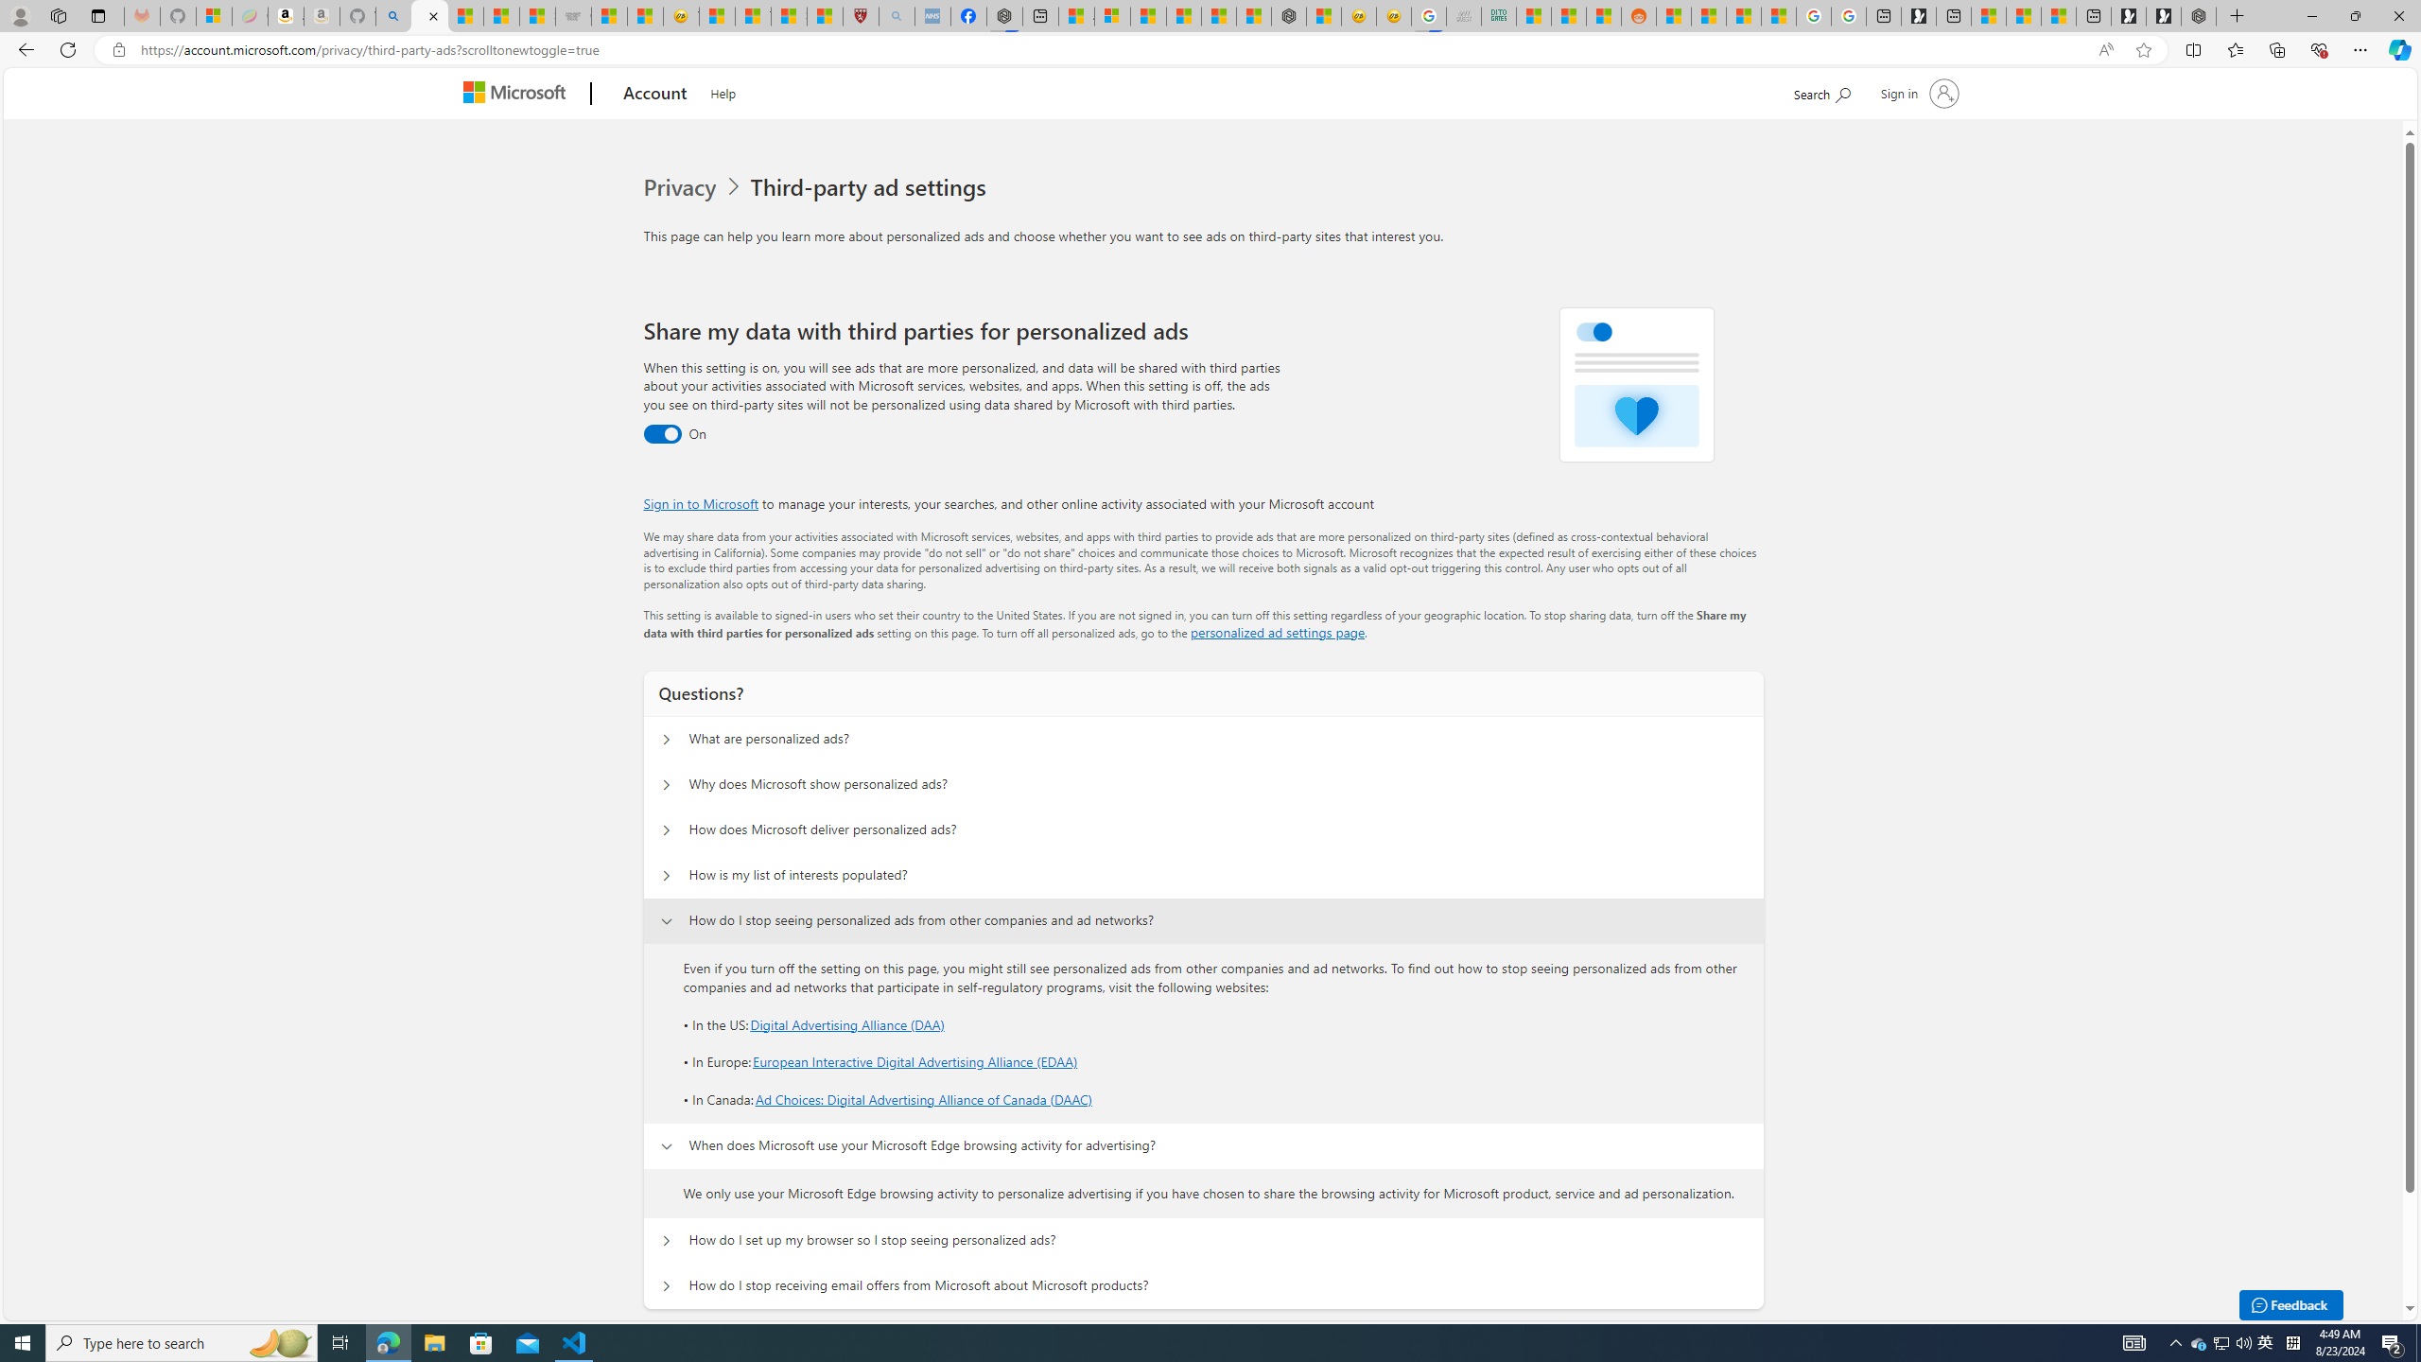 The height and width of the screenshot is (1362, 2421). I want to click on Questions? Why does Microsoft show personalized ads?, so click(667, 785).